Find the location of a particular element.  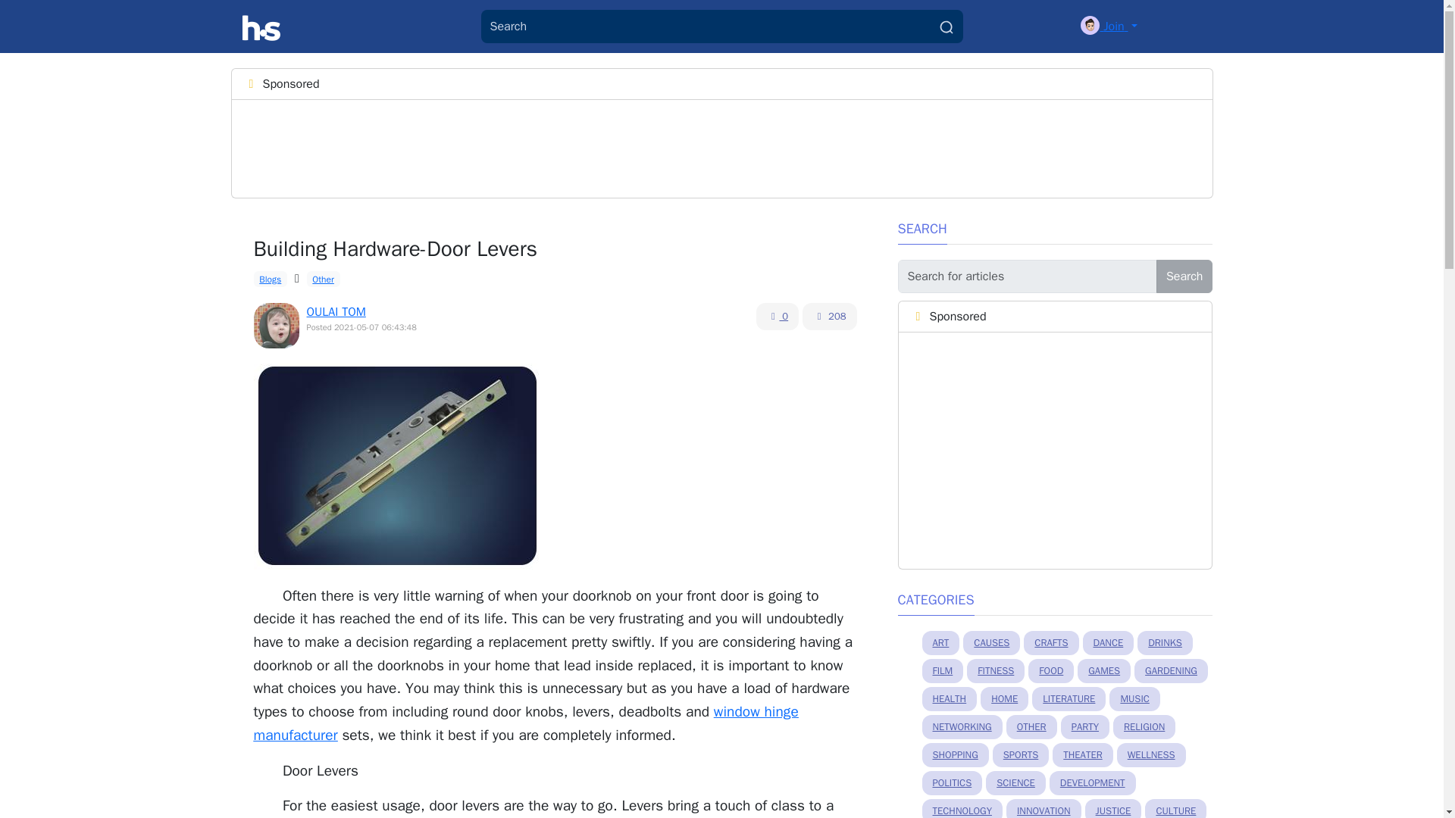

FOOD is located at coordinates (1050, 671).